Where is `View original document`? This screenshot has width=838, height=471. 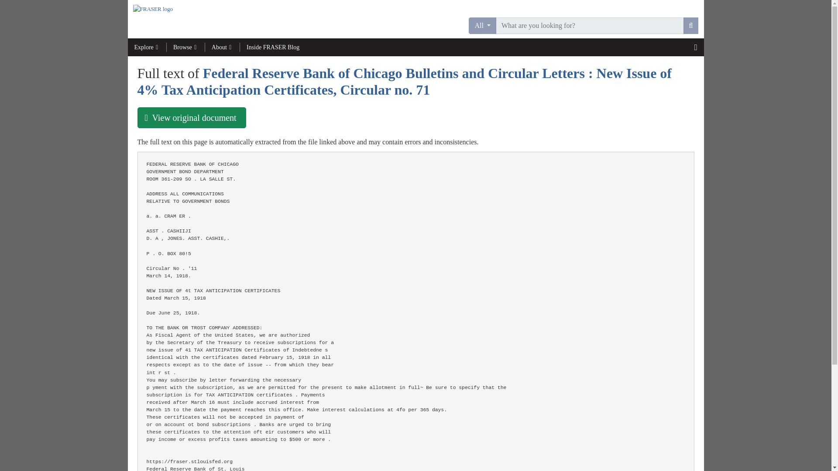
View original document is located at coordinates (191, 118).